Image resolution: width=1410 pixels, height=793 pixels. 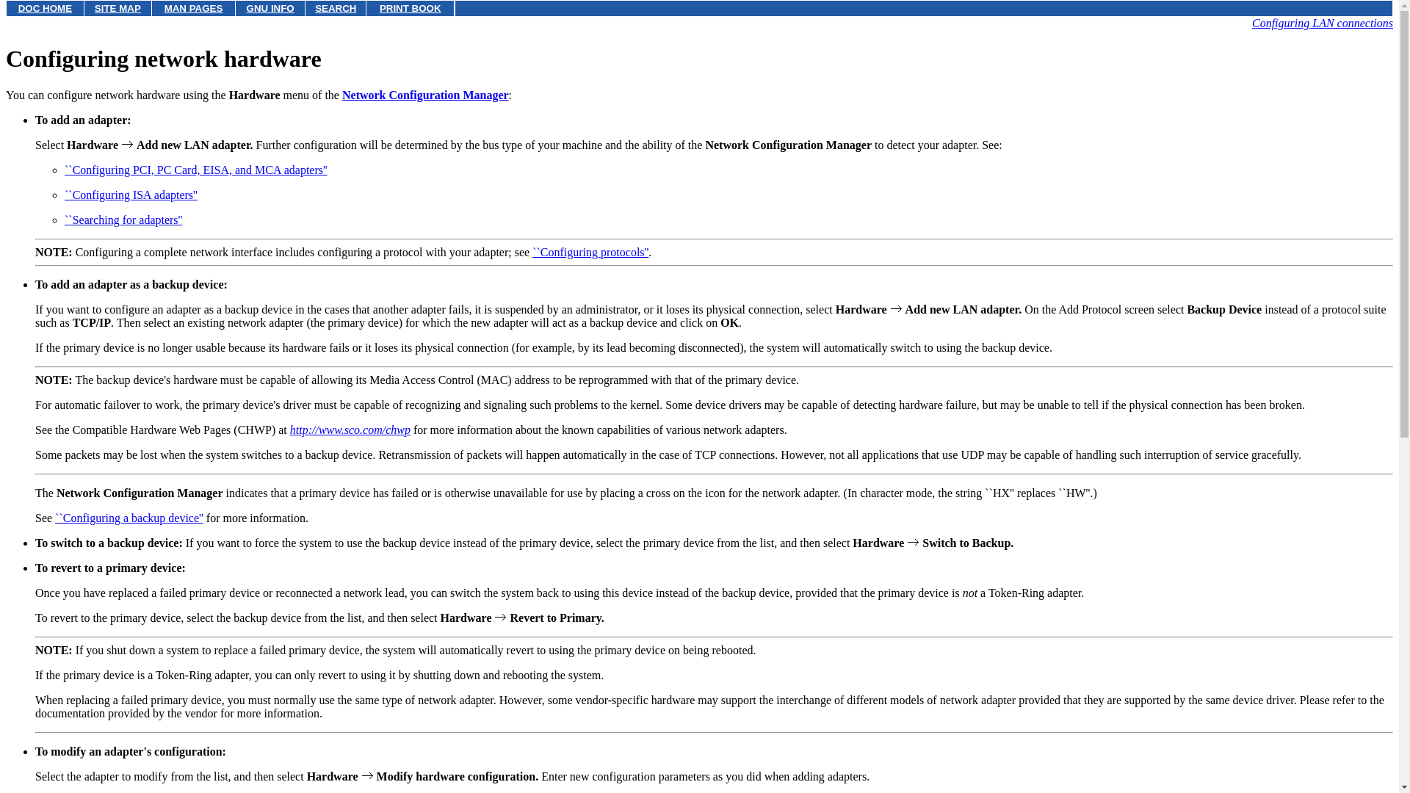 I want to click on SEARCH, so click(x=335, y=9).